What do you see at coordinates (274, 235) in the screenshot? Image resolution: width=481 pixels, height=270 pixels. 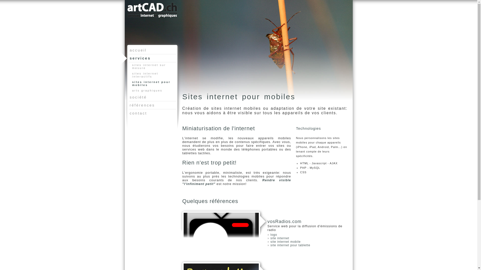 I see `logo` at bounding box center [274, 235].